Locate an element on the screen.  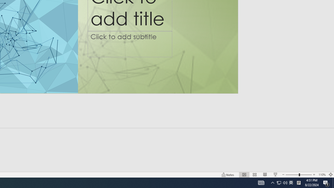
Zoom In is located at coordinates (291, 183).